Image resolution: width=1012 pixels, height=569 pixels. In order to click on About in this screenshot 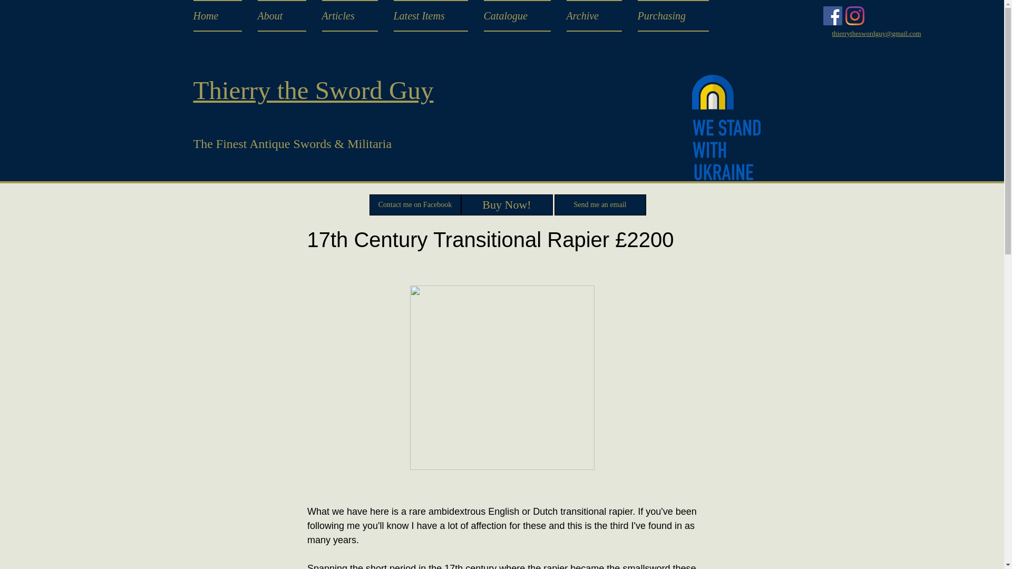, I will do `click(281, 16)`.